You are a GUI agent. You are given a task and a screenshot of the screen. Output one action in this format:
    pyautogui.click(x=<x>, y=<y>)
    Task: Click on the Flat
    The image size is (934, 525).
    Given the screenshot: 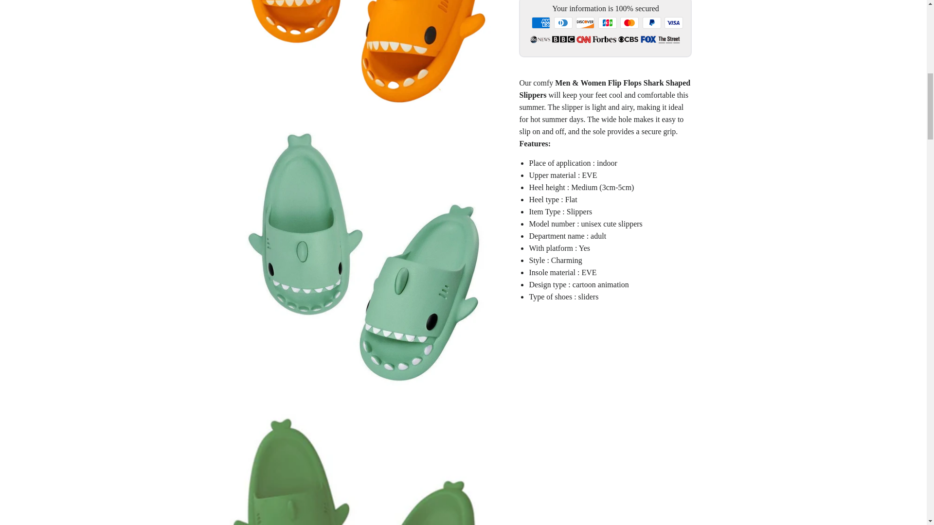 What is the action you would take?
    pyautogui.click(x=571, y=199)
    